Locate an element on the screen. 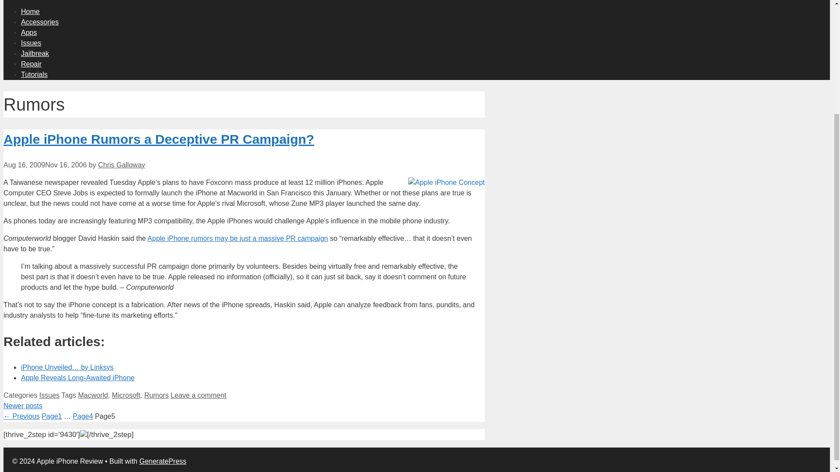 This screenshot has width=840, height=472. Leave a comment is located at coordinates (198, 395).